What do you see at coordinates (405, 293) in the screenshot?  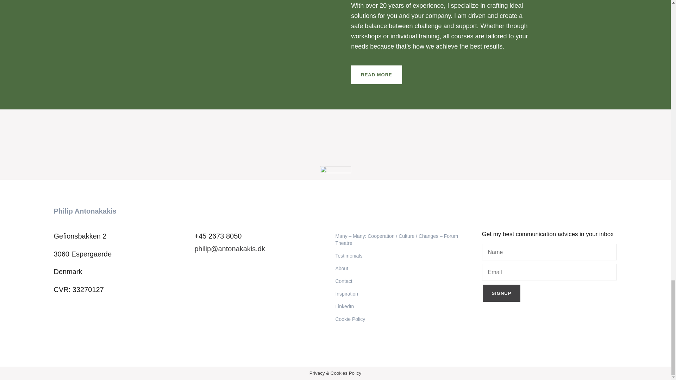 I see `Inspiration` at bounding box center [405, 293].